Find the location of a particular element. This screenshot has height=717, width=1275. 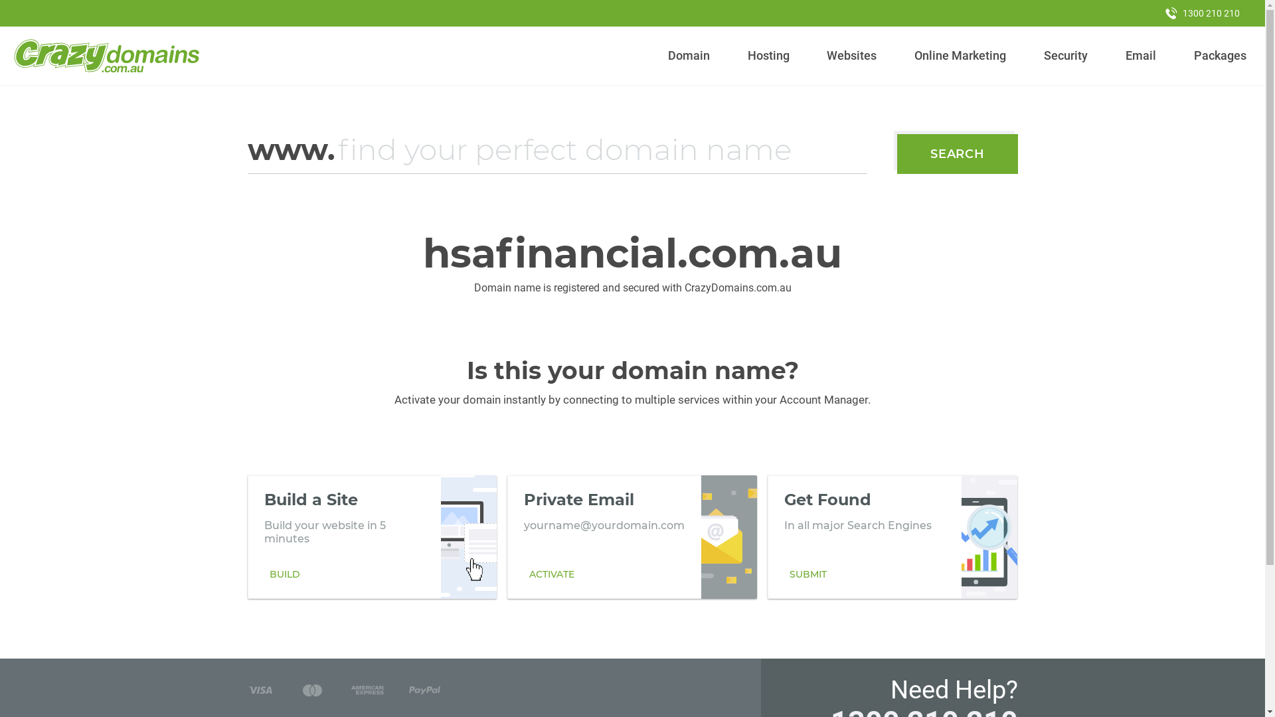

SEARCH is located at coordinates (958, 154).